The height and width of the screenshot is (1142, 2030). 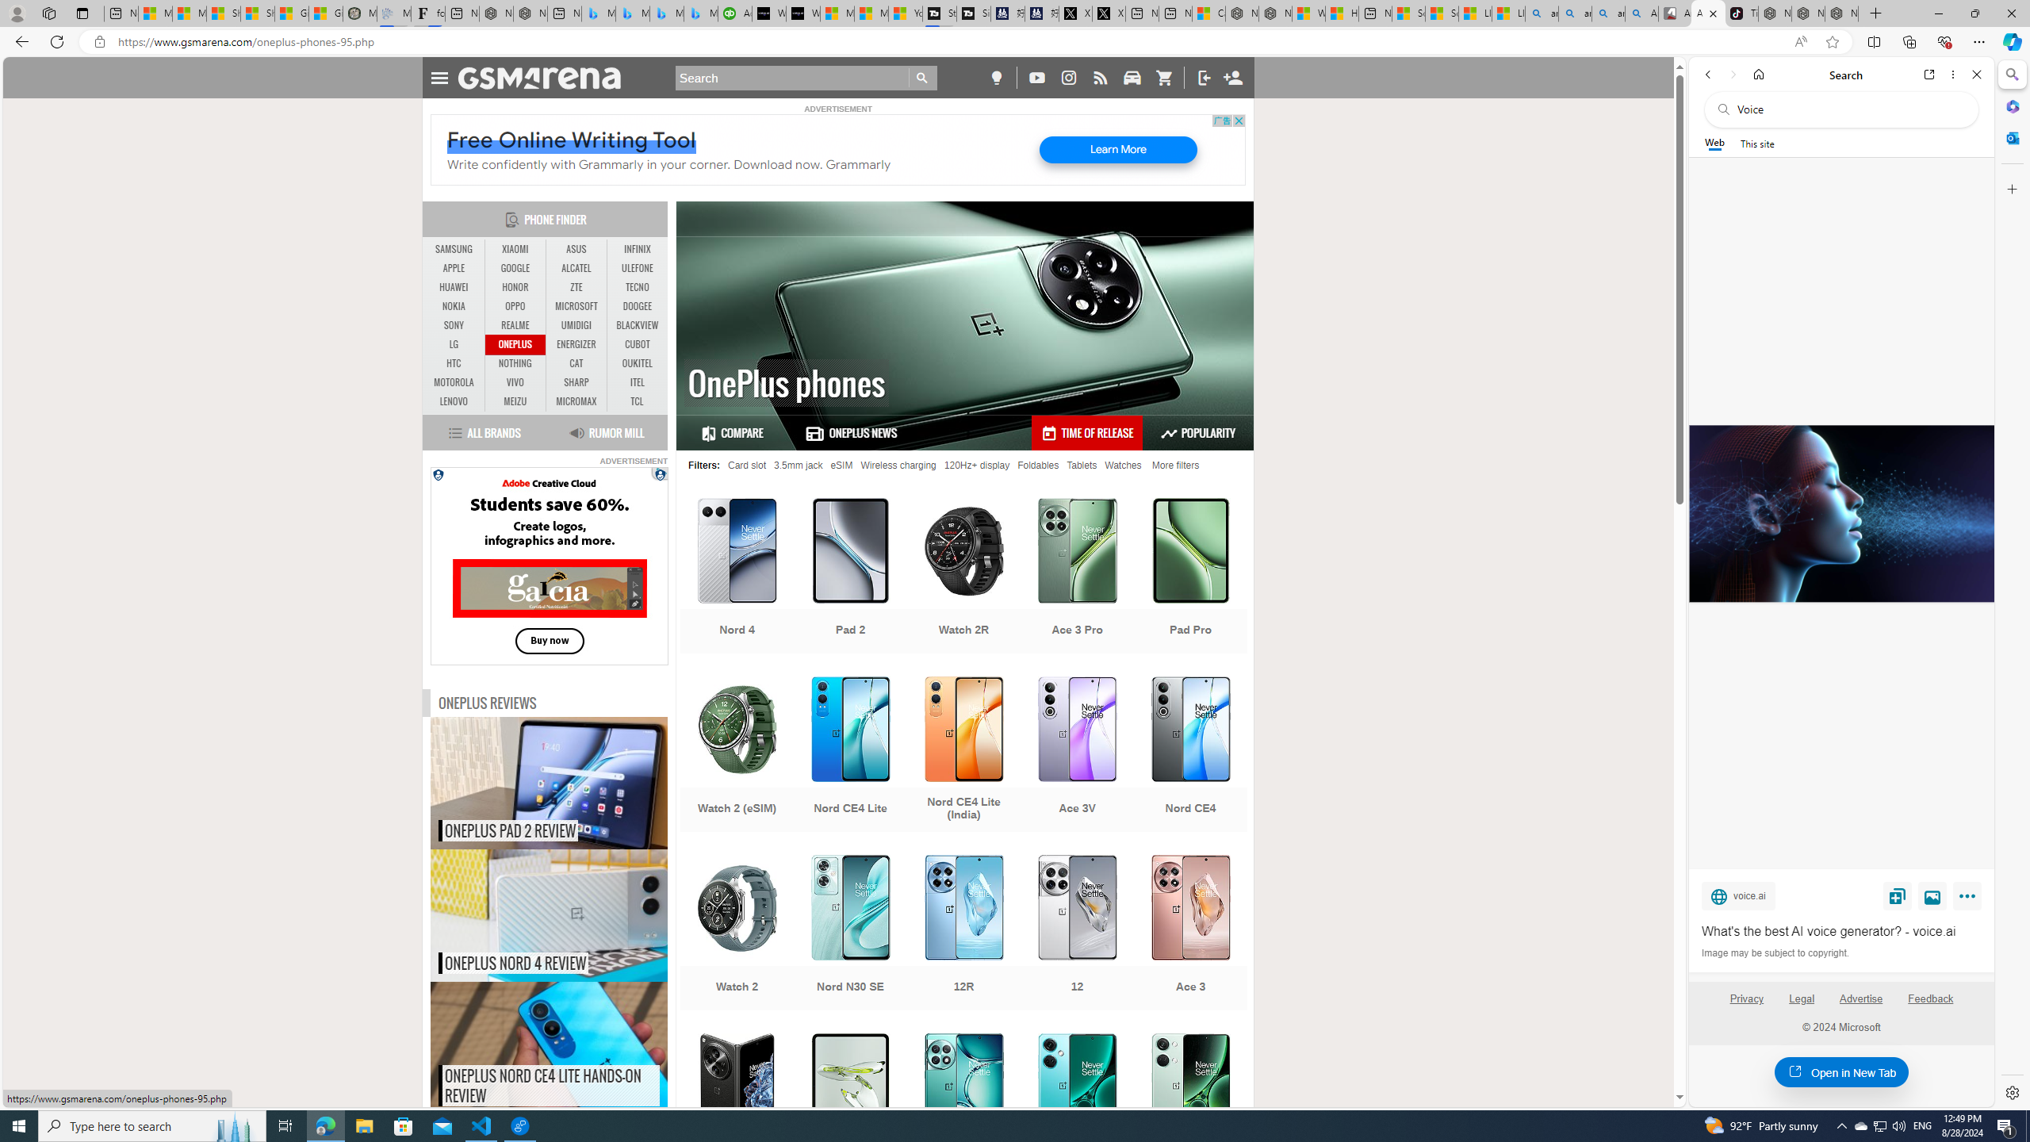 I want to click on OPPO, so click(x=515, y=307).